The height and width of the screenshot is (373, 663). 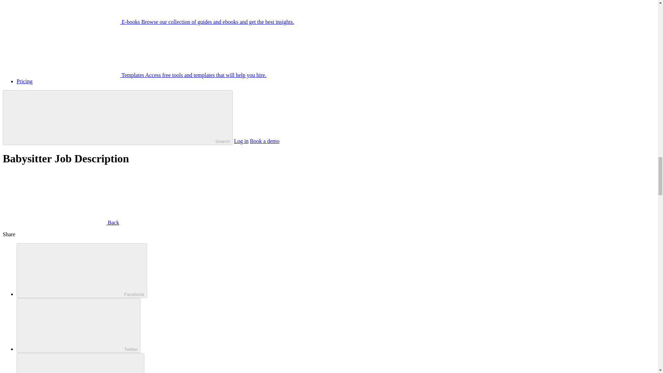 What do you see at coordinates (82, 270) in the screenshot?
I see `Facebook` at bounding box center [82, 270].